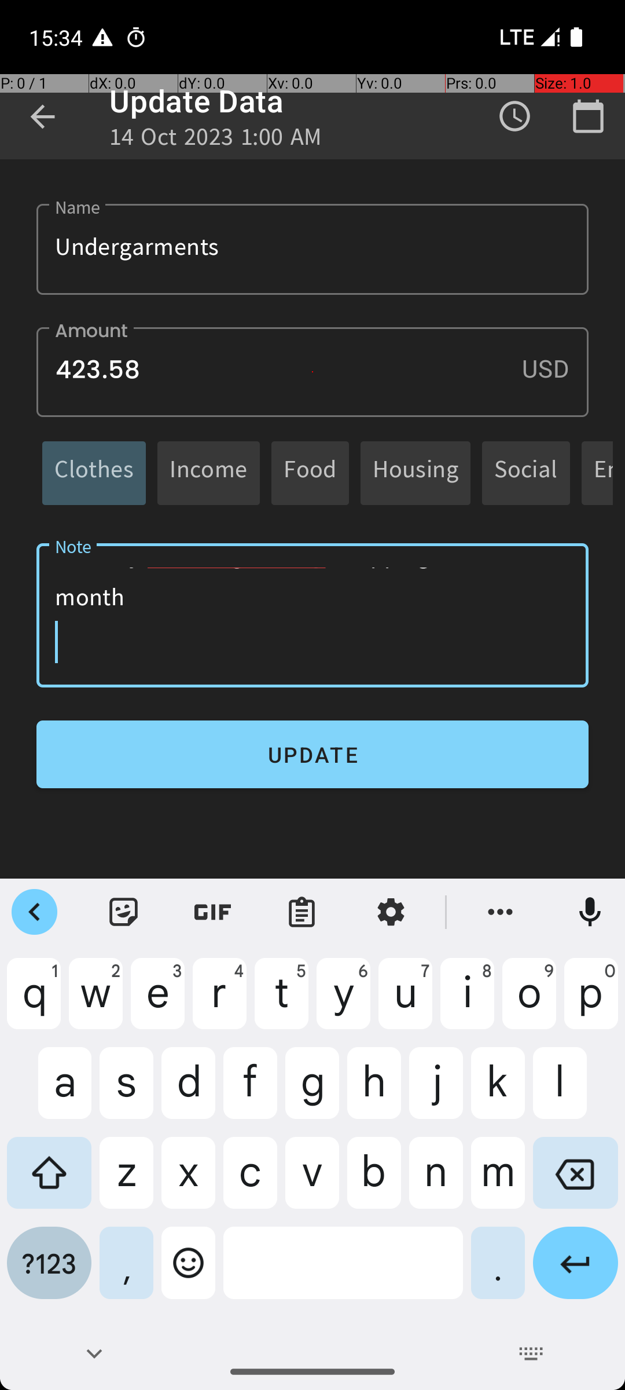  Describe the element at coordinates (94, 473) in the screenshot. I see `Clothes` at that location.